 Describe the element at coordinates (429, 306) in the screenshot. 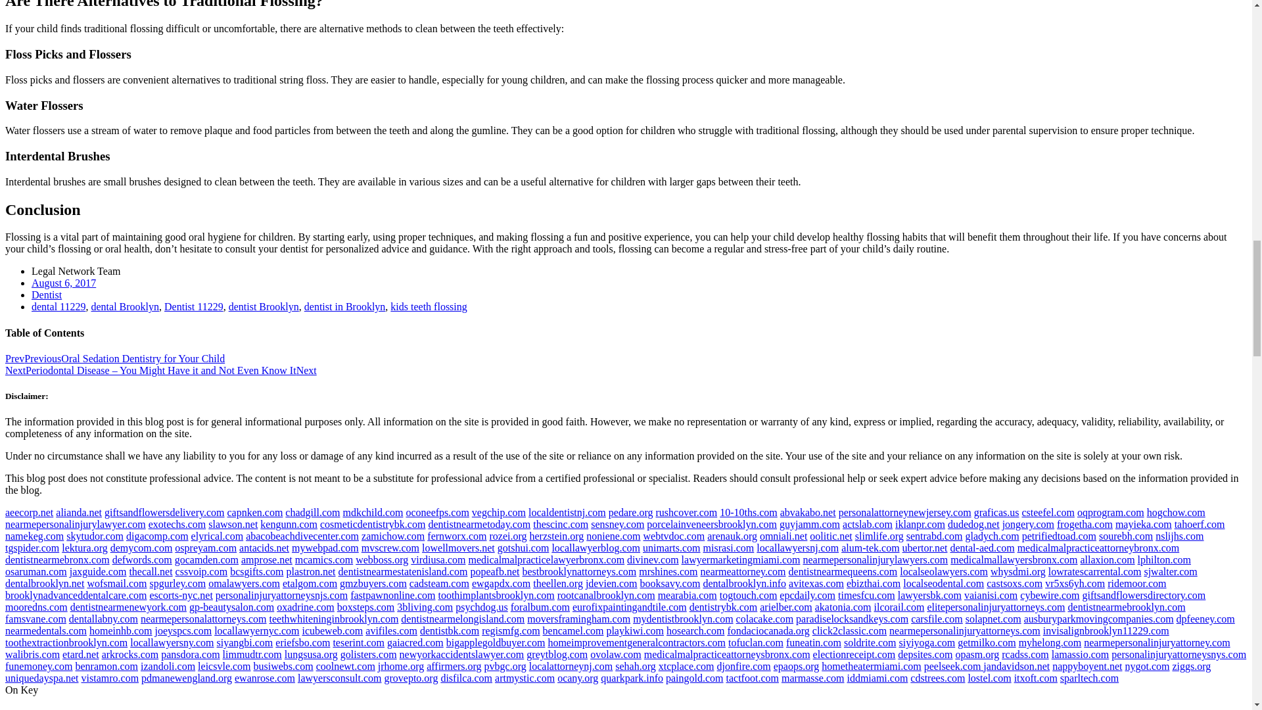

I see `kids teeth flossing` at that location.